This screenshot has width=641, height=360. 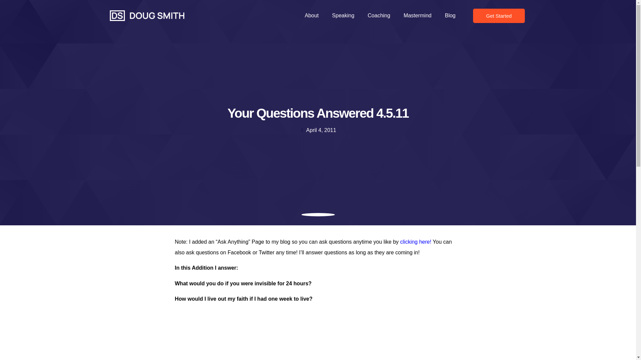 I want to click on Doug-Smith-Logo, so click(x=147, y=15).